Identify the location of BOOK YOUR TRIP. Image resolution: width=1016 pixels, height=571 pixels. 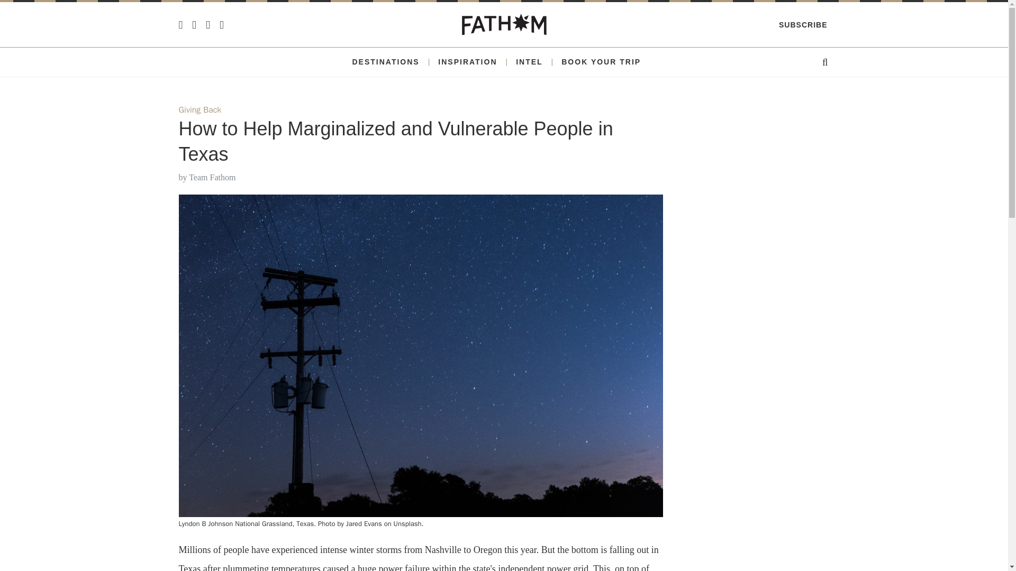
(601, 62).